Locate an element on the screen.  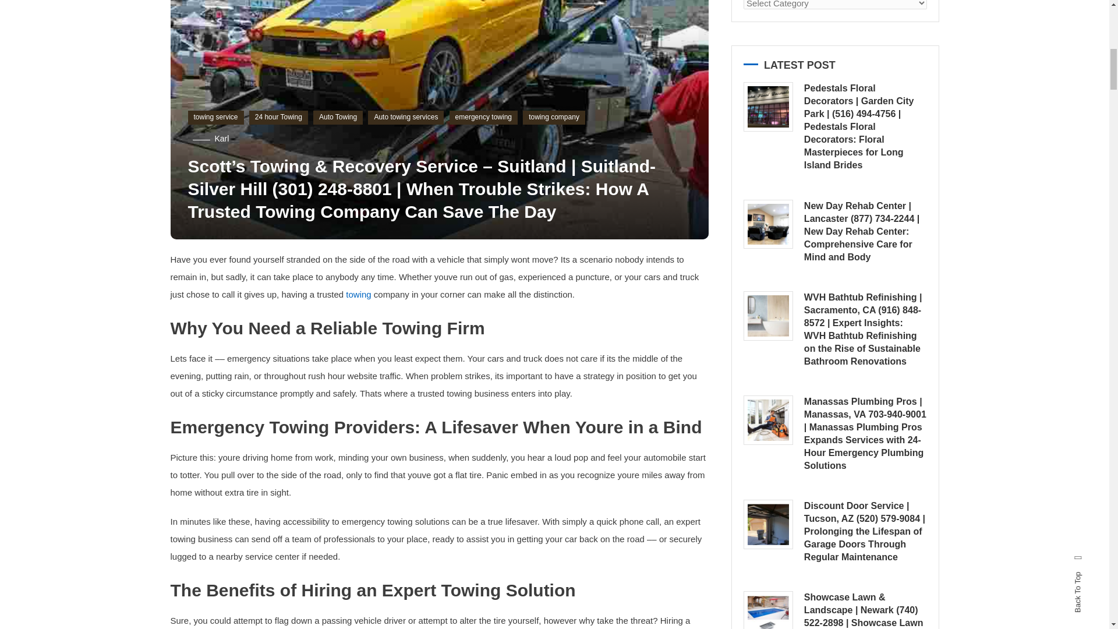
Auto Towing is located at coordinates (338, 118).